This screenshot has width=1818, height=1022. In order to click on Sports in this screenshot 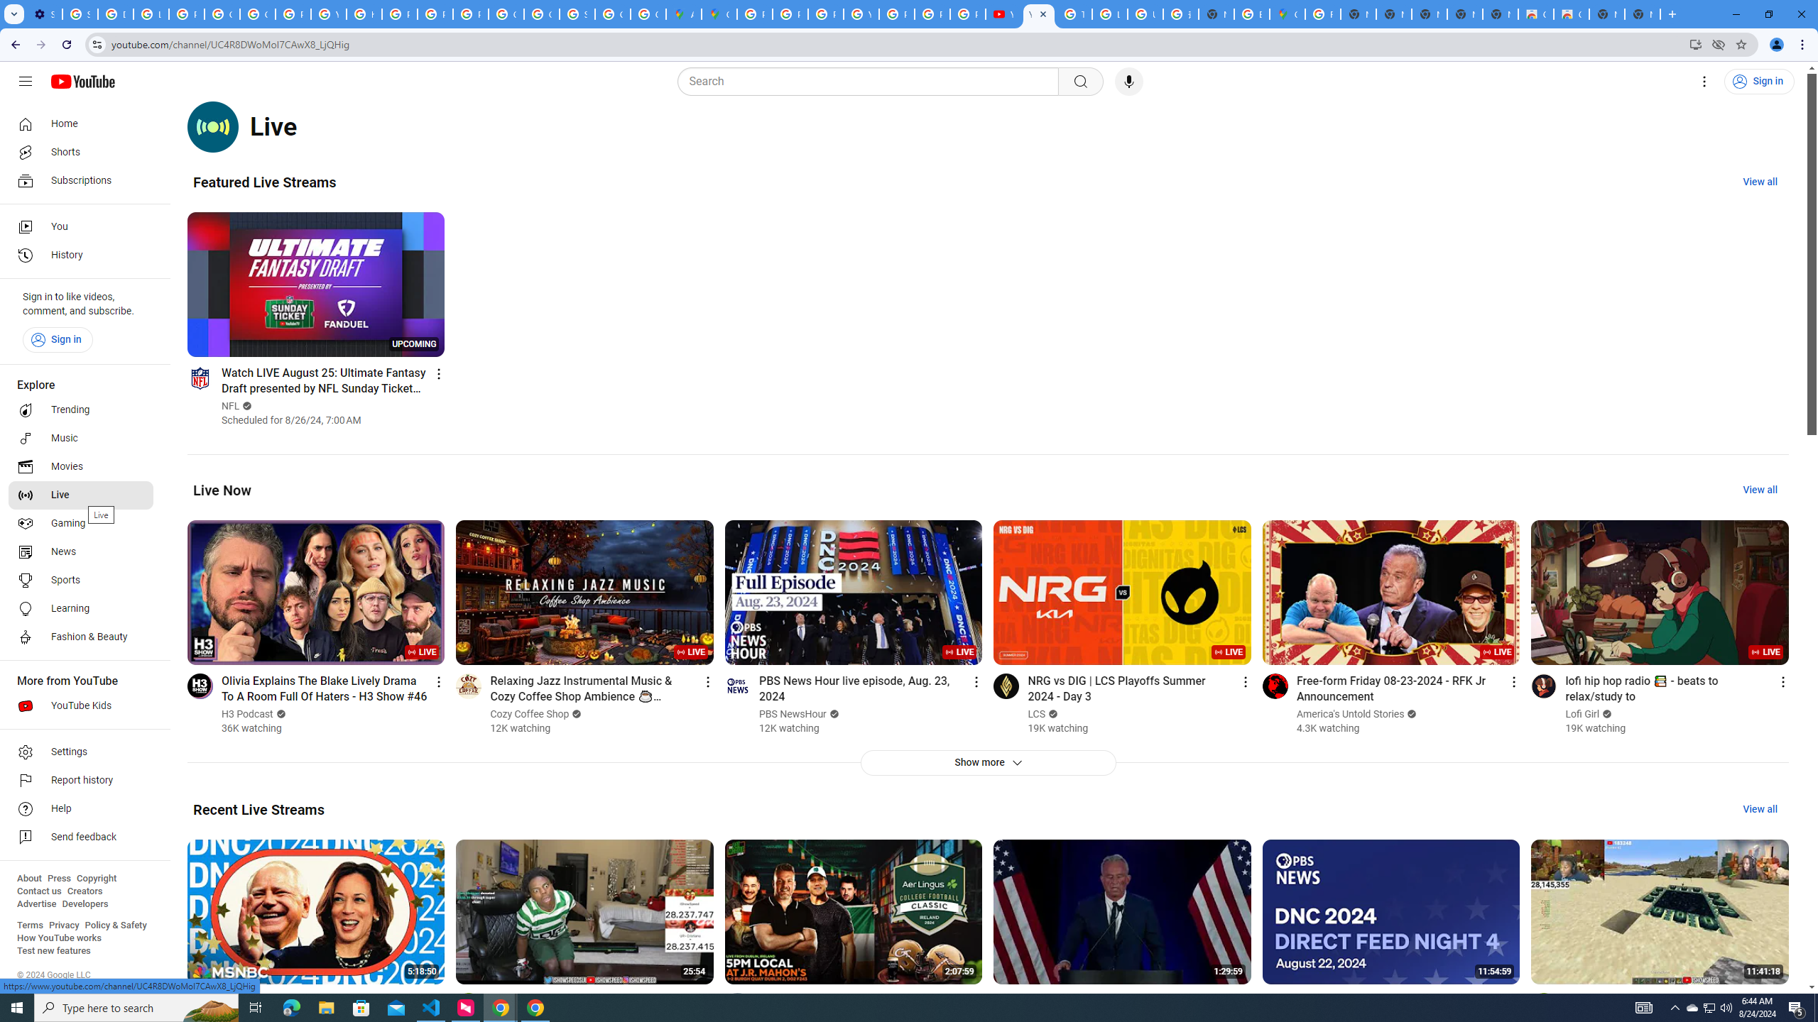, I will do `click(81, 581)`.